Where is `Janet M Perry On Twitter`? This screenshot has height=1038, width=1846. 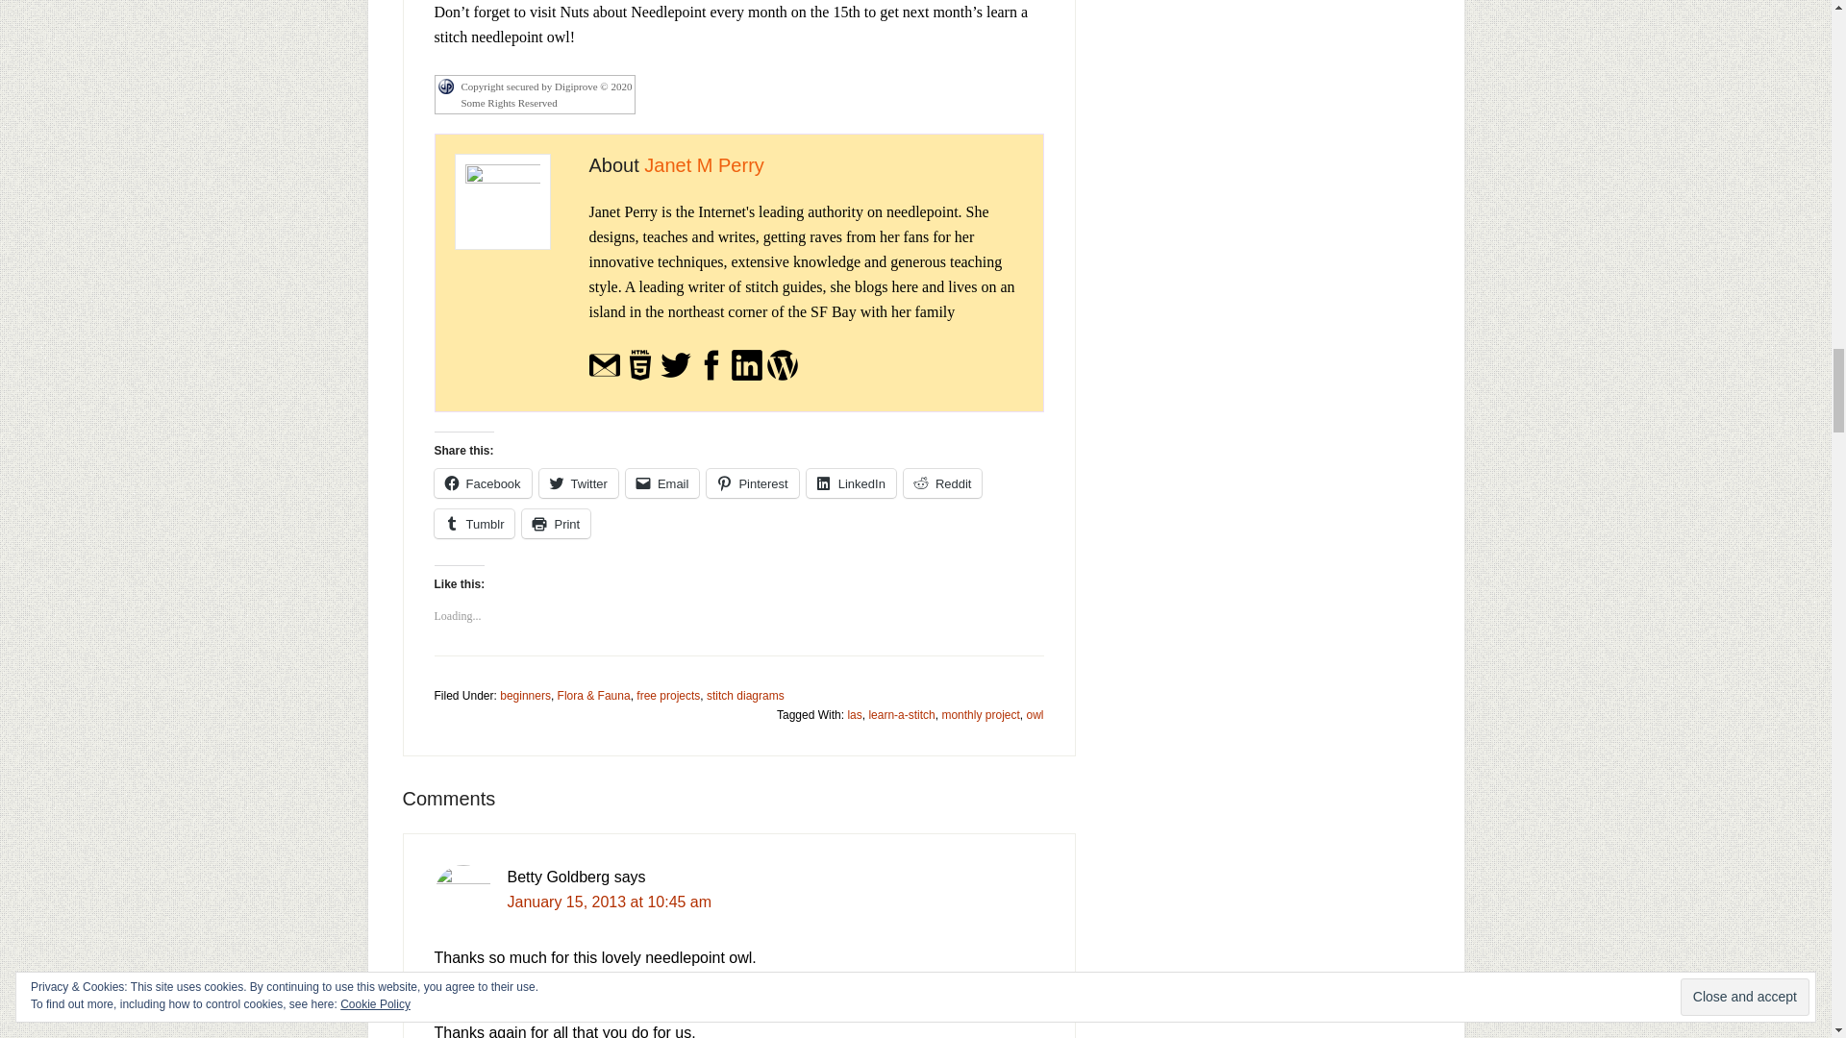 Janet M Perry On Twitter is located at coordinates (675, 376).